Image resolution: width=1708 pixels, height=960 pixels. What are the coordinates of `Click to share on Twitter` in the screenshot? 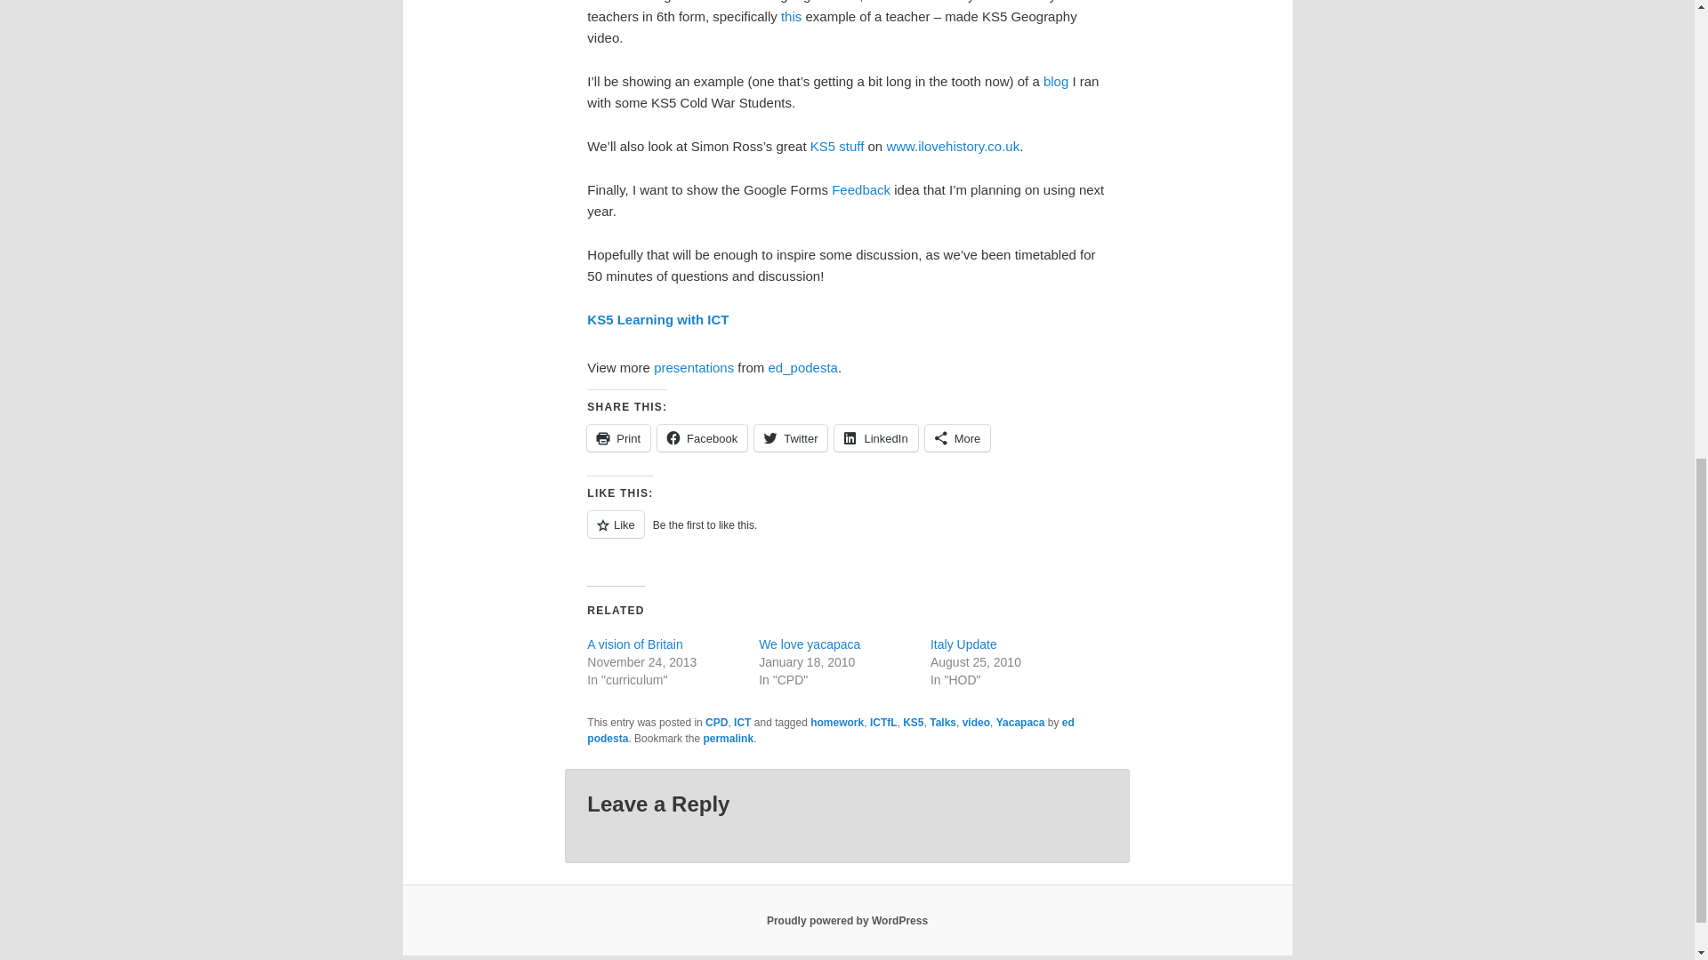 It's located at (790, 437).